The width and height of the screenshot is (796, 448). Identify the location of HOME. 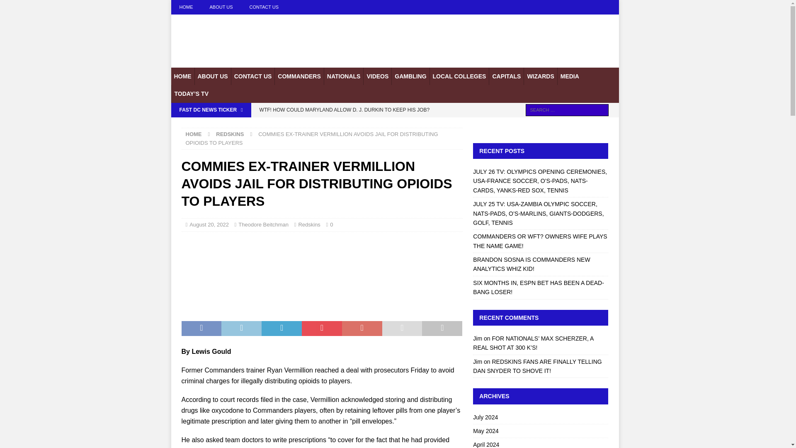
(186, 7).